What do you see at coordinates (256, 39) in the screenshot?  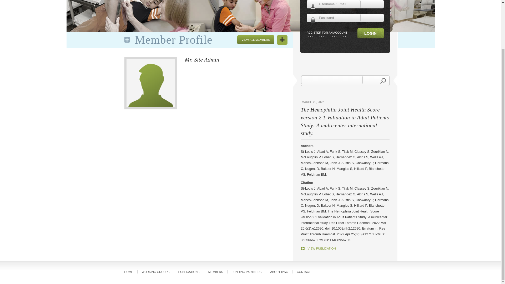 I see `VIEW ALL MEMBERS` at bounding box center [256, 39].